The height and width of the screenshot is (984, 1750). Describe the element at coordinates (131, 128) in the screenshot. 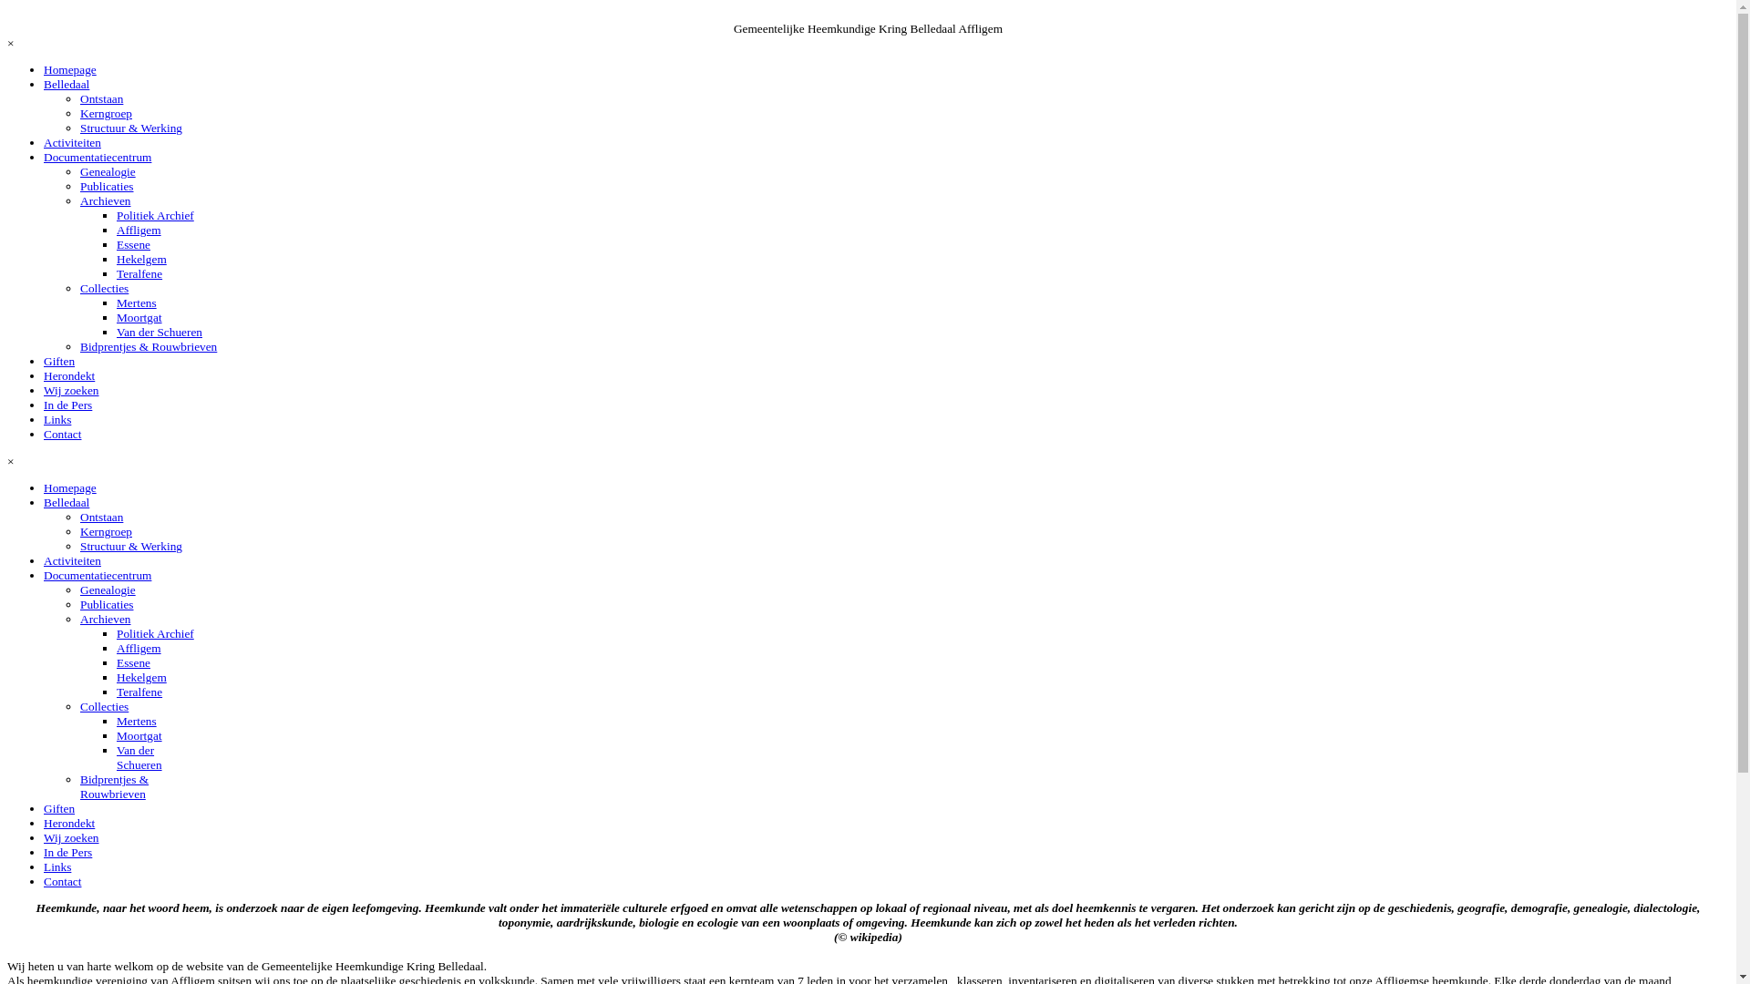

I see `Structuur & Werking` at that location.